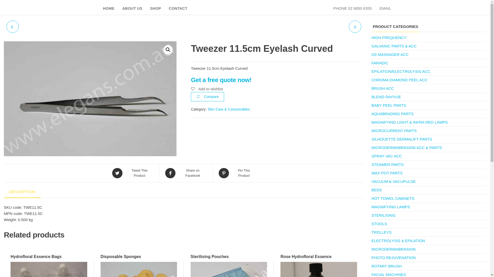 This screenshot has width=494, height=277. What do you see at coordinates (221, 80) in the screenshot?
I see `Get a free quote now!` at bounding box center [221, 80].